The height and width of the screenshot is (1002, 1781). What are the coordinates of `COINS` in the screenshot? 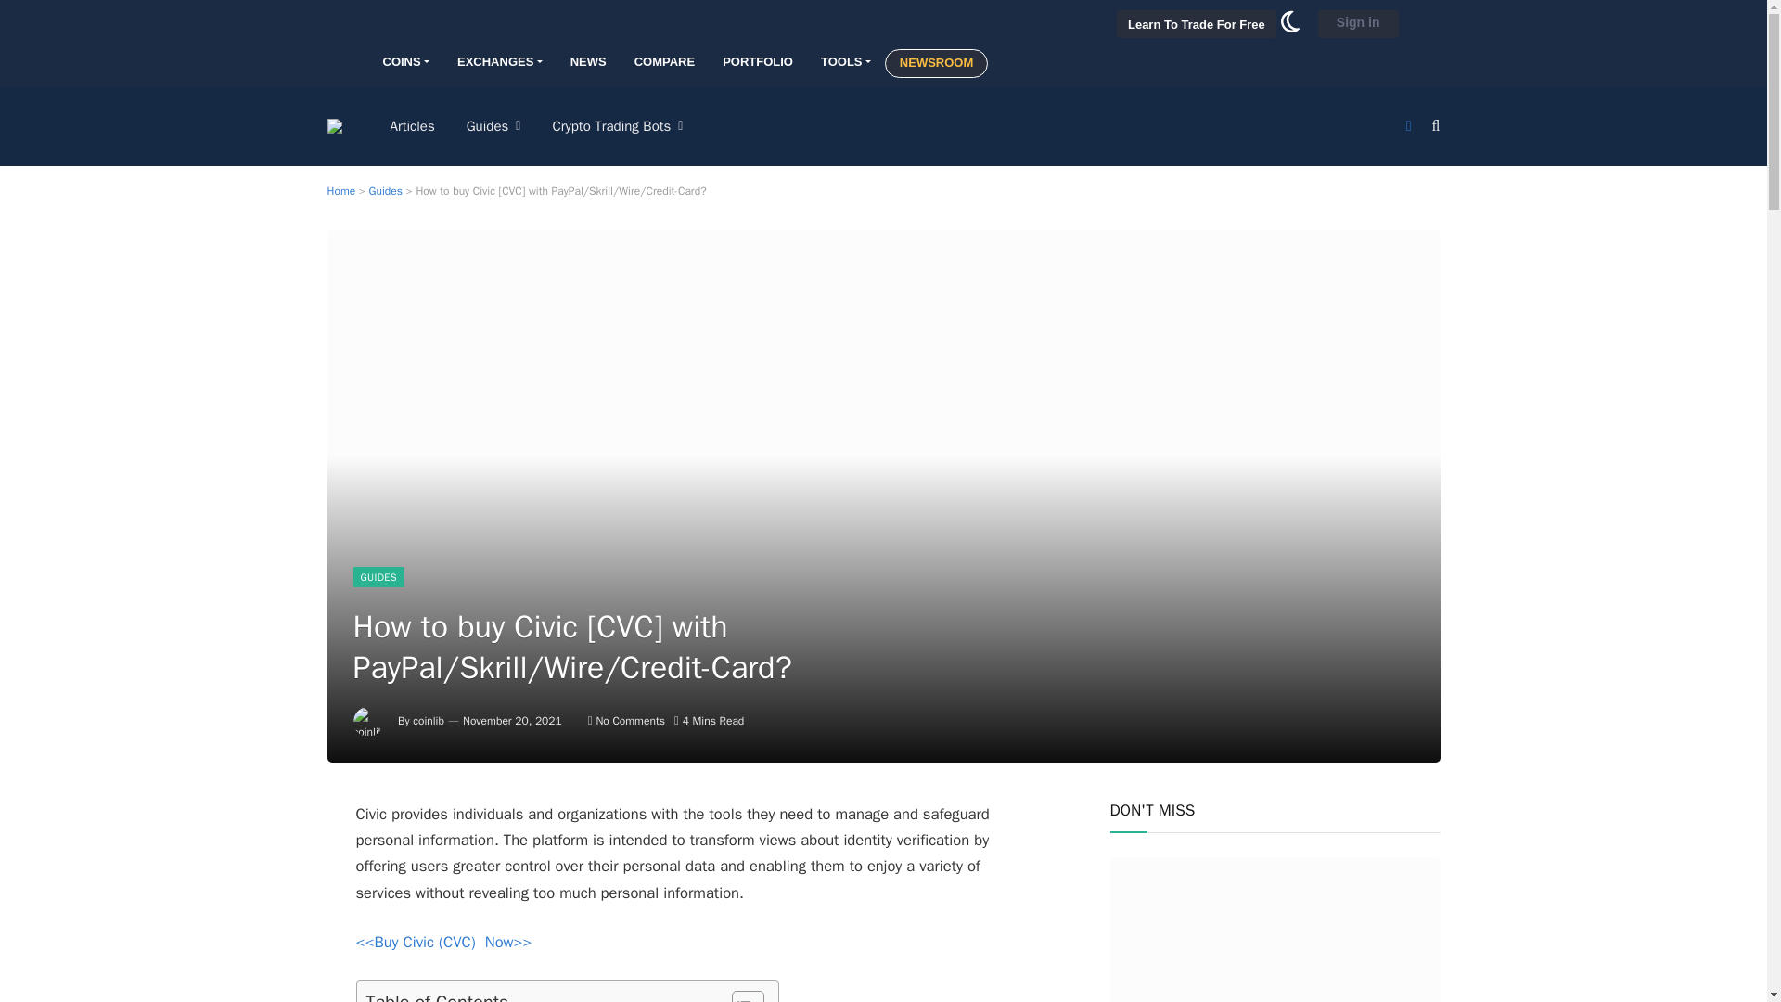 It's located at (404, 62).